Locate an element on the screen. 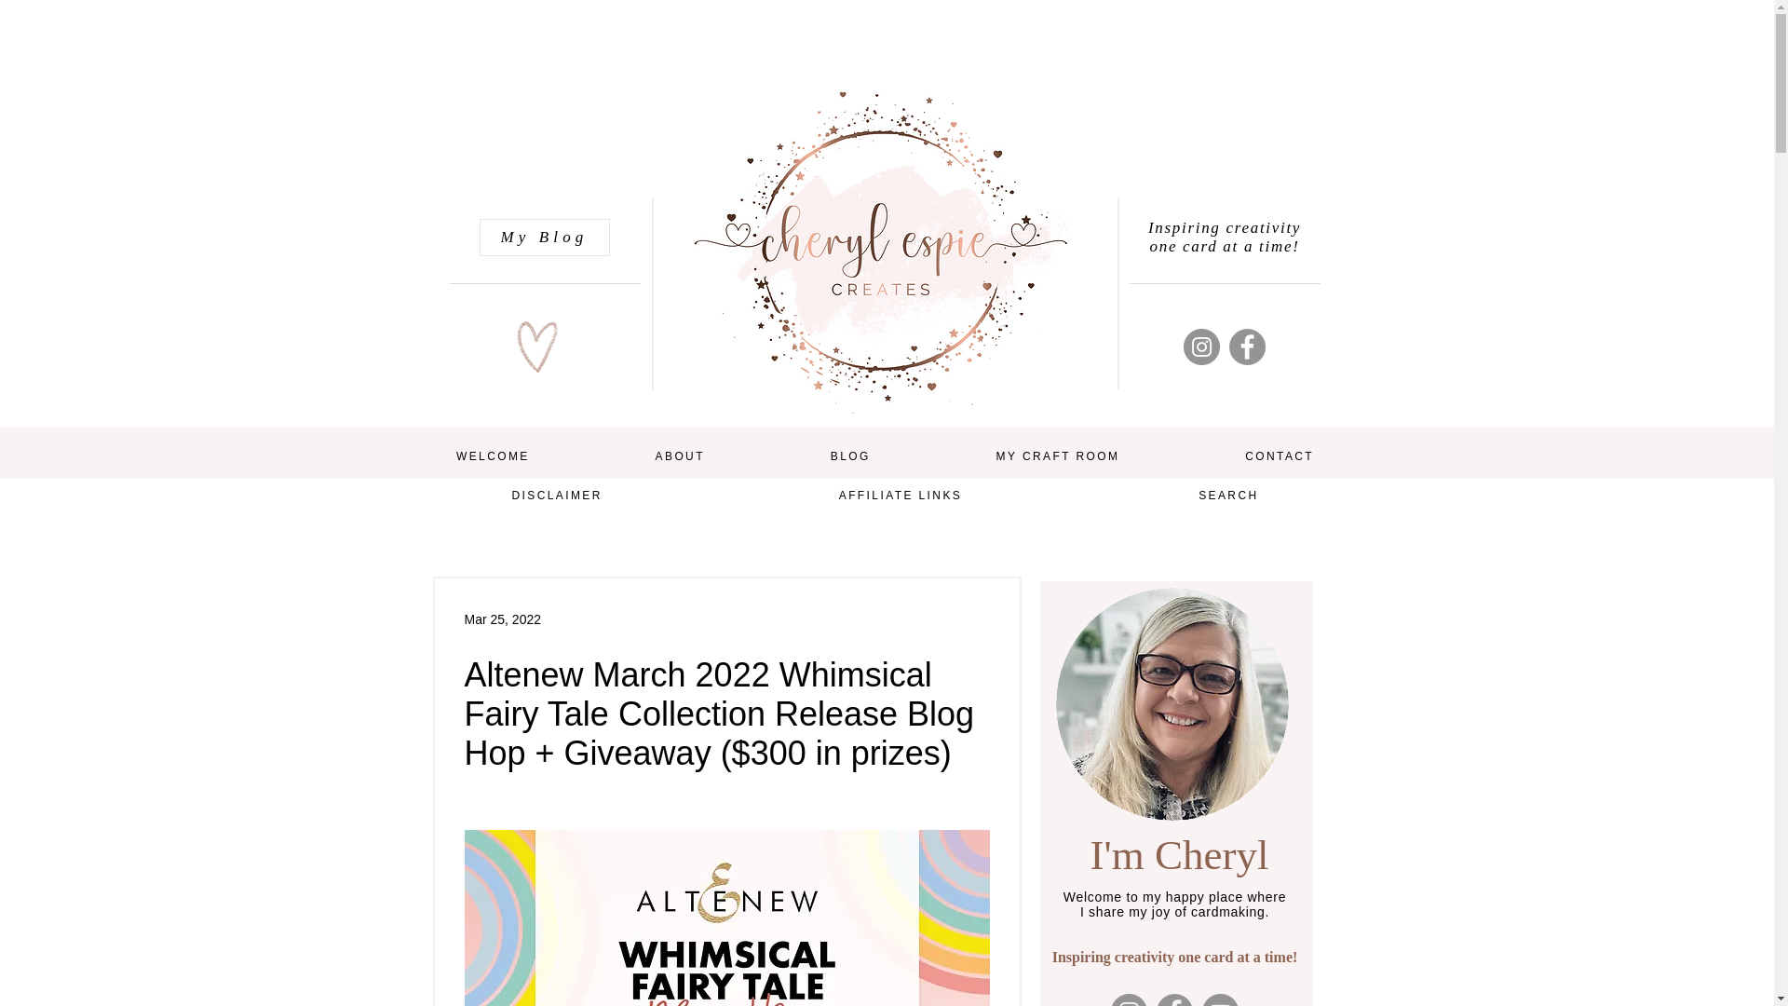 This screenshot has height=1006, width=1788. AFFILIATE LINKS is located at coordinates (900, 496).